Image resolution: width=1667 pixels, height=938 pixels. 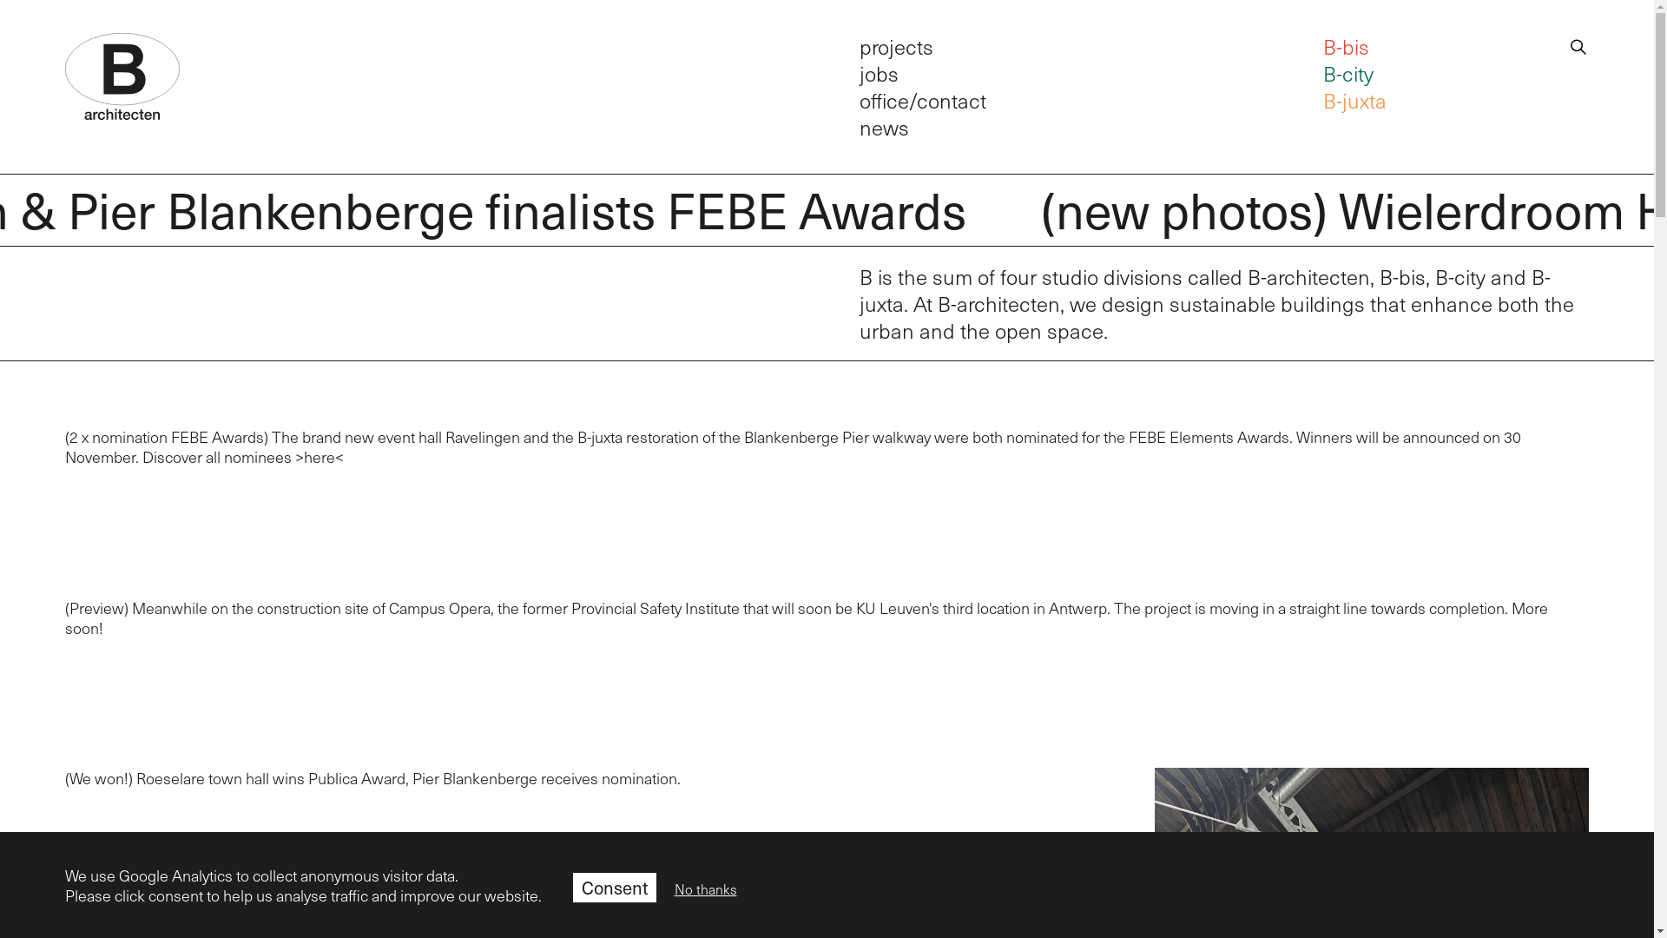 I want to click on B-city, so click(x=1348, y=73).